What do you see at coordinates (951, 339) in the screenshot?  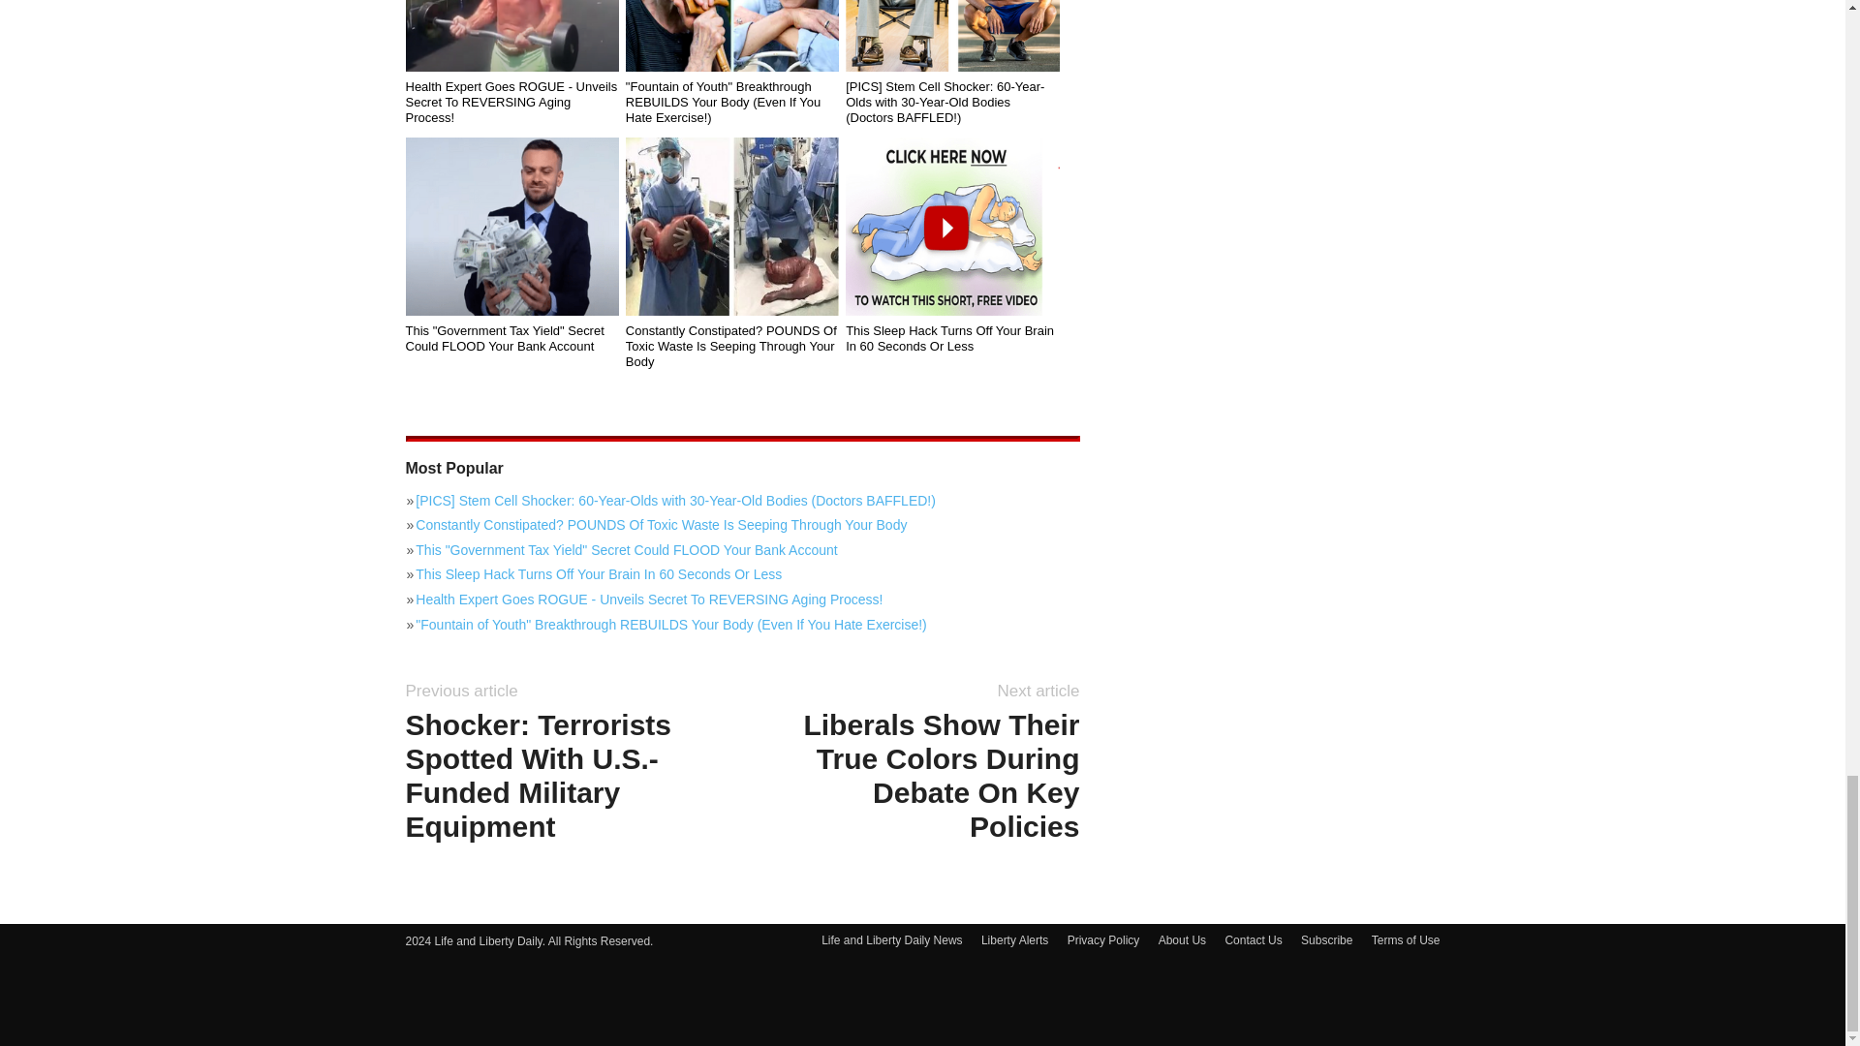 I see `This Sleep Hack Turns Off Your Brain In 60 Seconds Or Less` at bounding box center [951, 339].